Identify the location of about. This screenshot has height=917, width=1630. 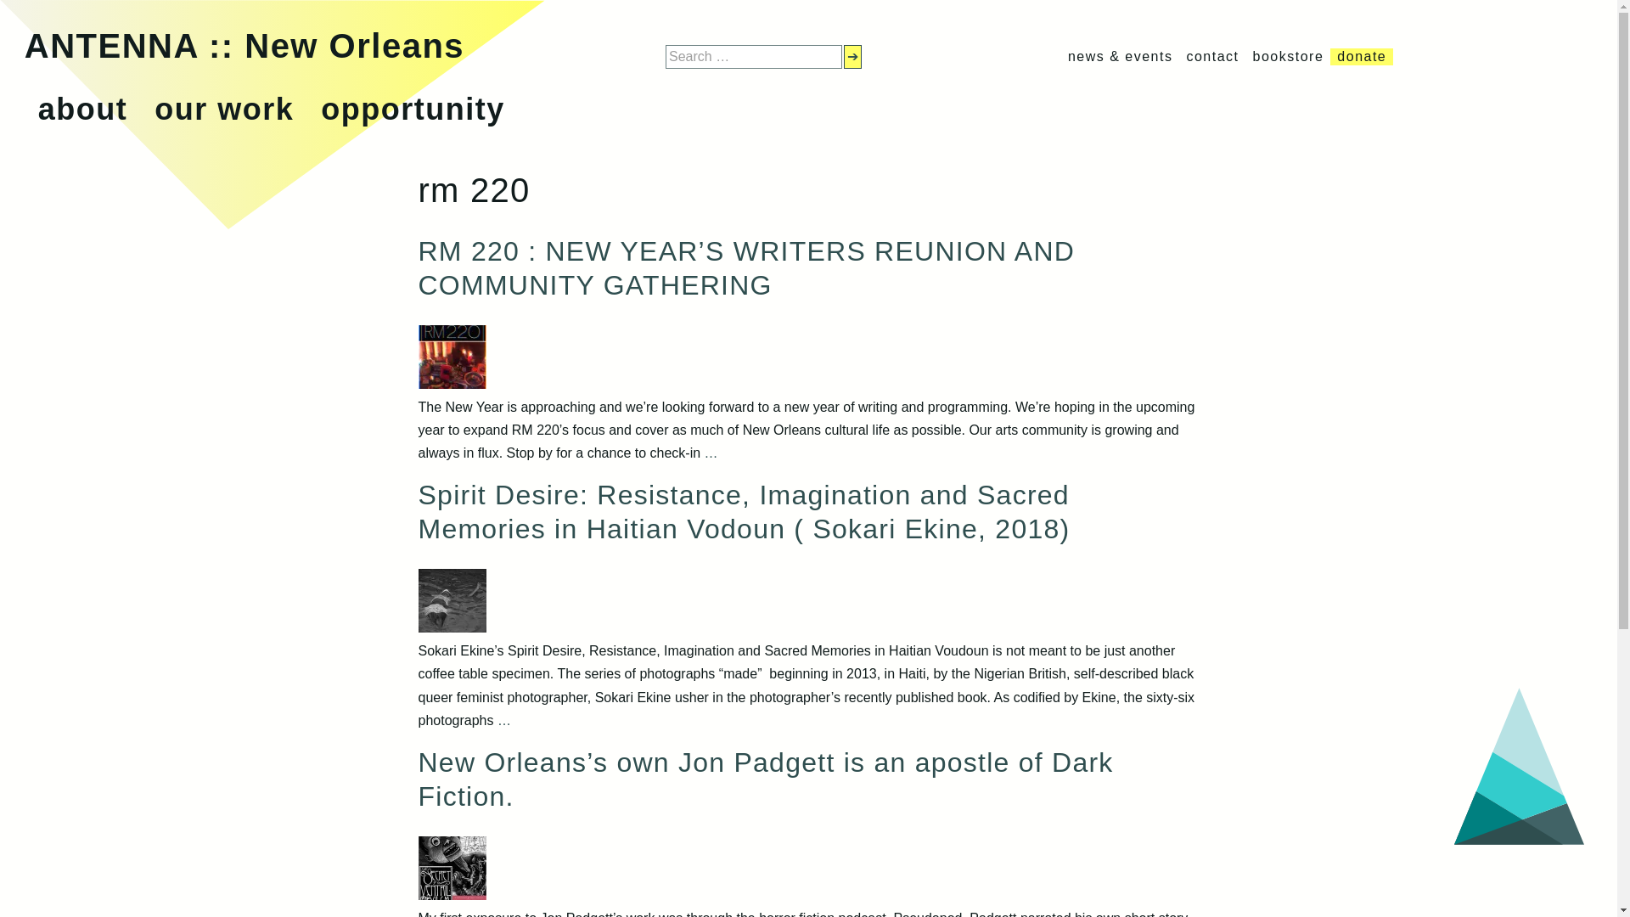
(81, 109).